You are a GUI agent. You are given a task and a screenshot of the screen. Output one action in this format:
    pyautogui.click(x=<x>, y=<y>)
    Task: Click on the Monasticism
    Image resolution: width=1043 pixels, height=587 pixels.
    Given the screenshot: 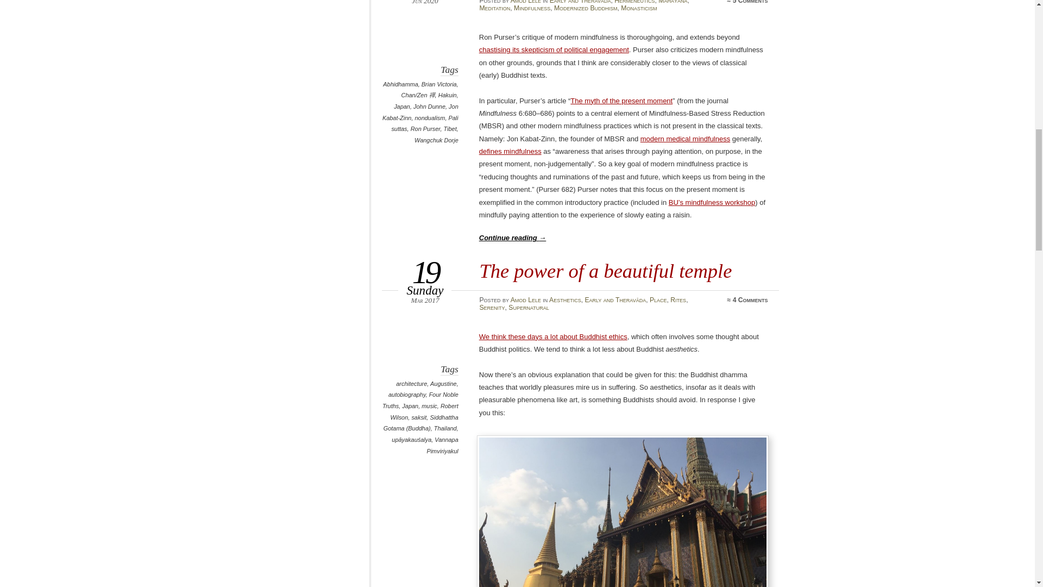 What is the action you would take?
    pyautogui.click(x=639, y=8)
    